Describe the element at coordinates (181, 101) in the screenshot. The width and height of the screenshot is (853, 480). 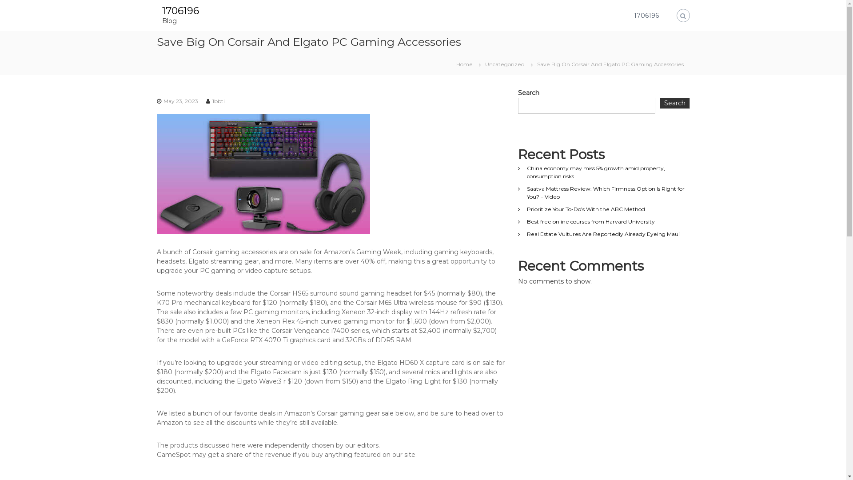
I see `May 23, 2023` at that location.